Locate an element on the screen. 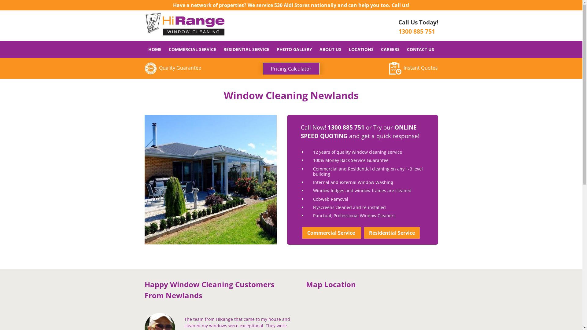 Image resolution: width=587 pixels, height=330 pixels. RESIDENTIAL SERVICE is located at coordinates (246, 50).